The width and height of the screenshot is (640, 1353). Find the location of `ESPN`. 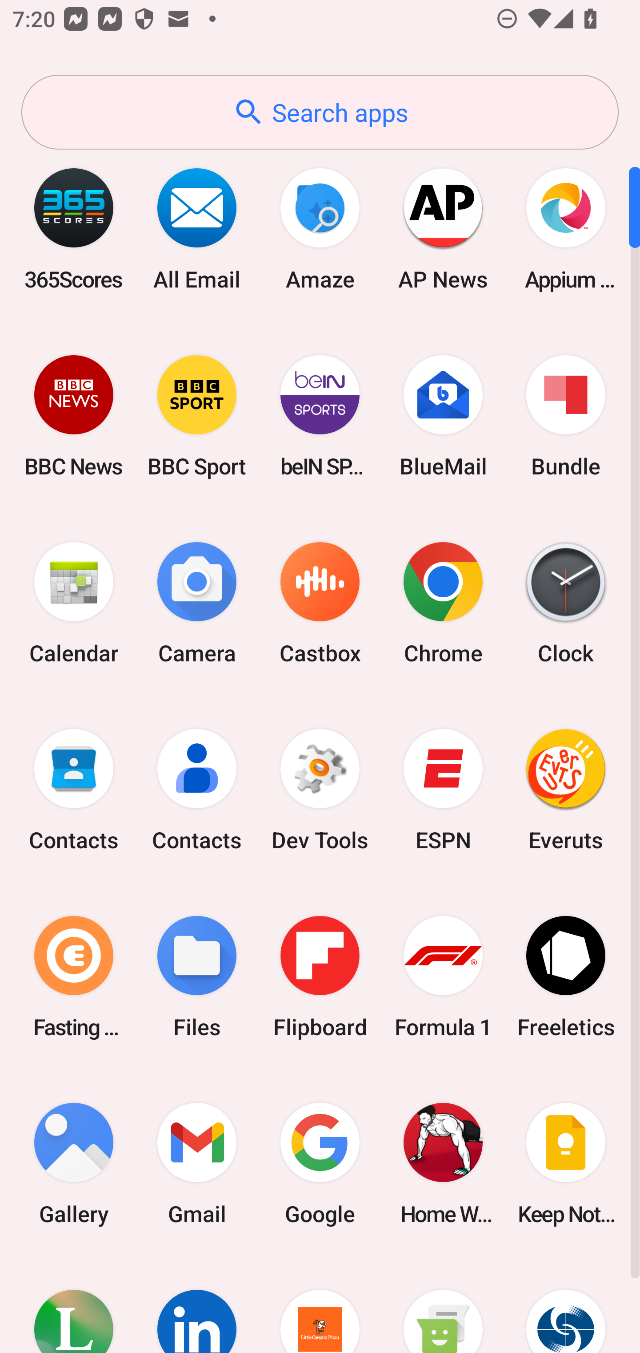

ESPN is located at coordinates (443, 790).